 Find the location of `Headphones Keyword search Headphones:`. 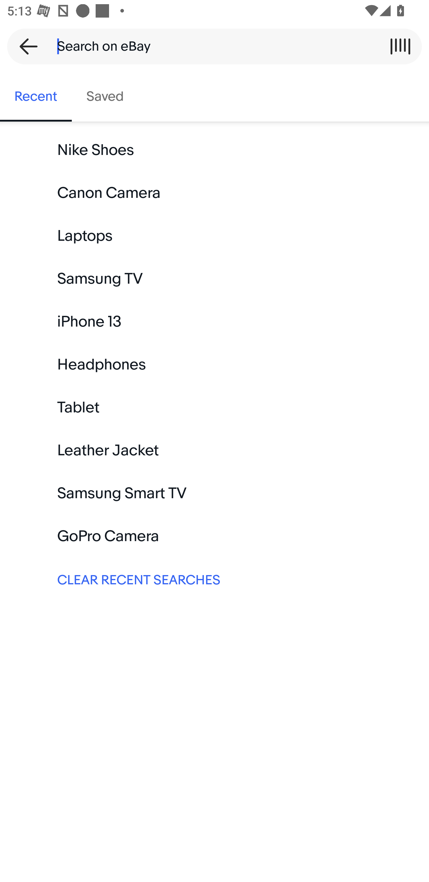

Headphones Keyword search Headphones: is located at coordinates (214, 365).